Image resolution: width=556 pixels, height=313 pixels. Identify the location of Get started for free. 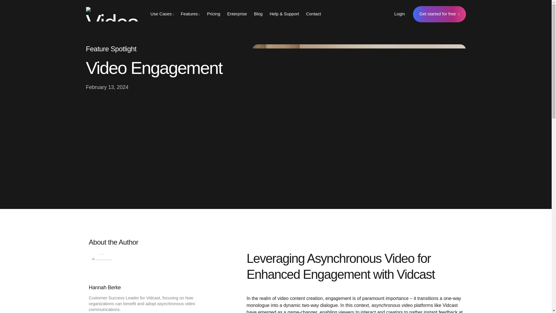
(439, 14).